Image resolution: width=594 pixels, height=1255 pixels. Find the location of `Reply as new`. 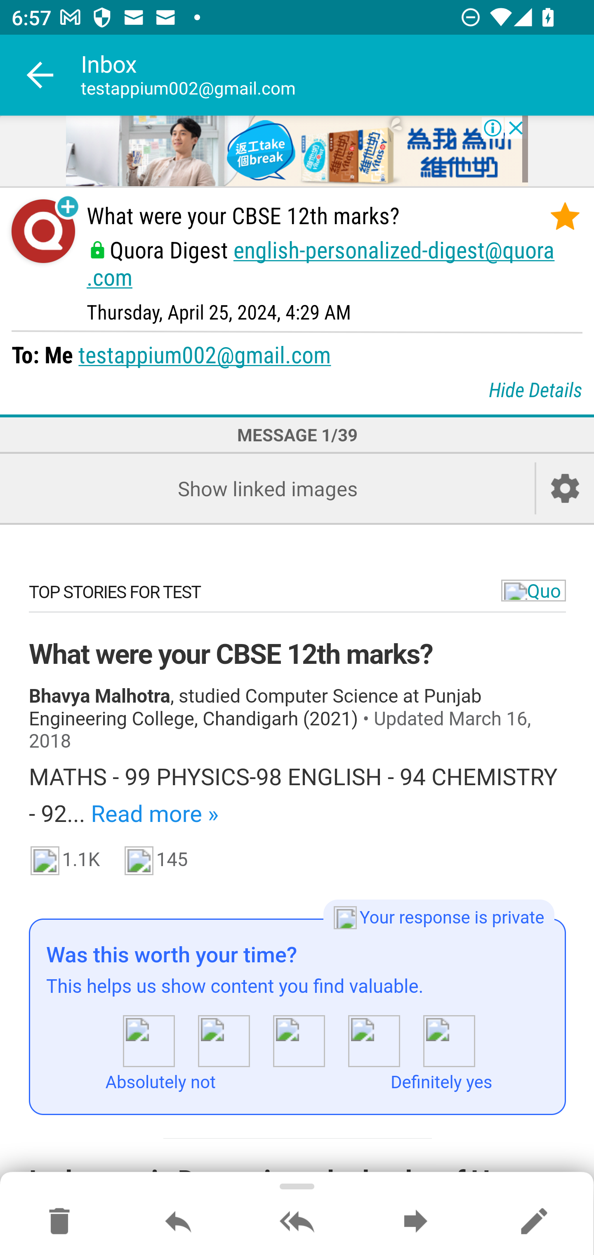

Reply as new is located at coordinates (534, 1222).